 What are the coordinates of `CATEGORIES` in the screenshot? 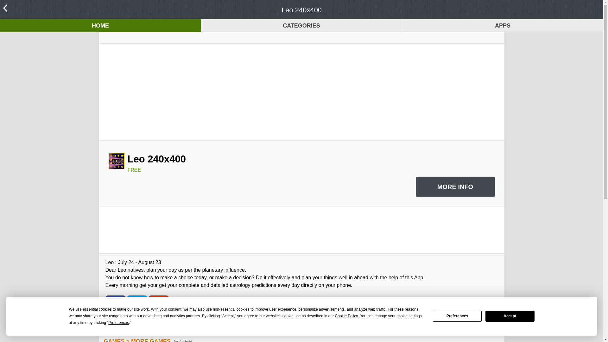 It's located at (301, 25).